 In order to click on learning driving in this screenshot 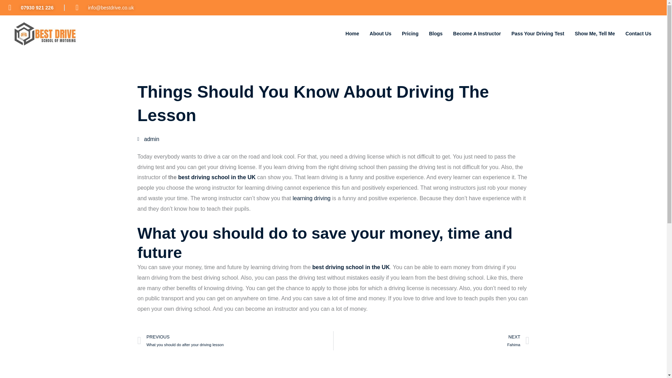, I will do `click(477, 34)`.